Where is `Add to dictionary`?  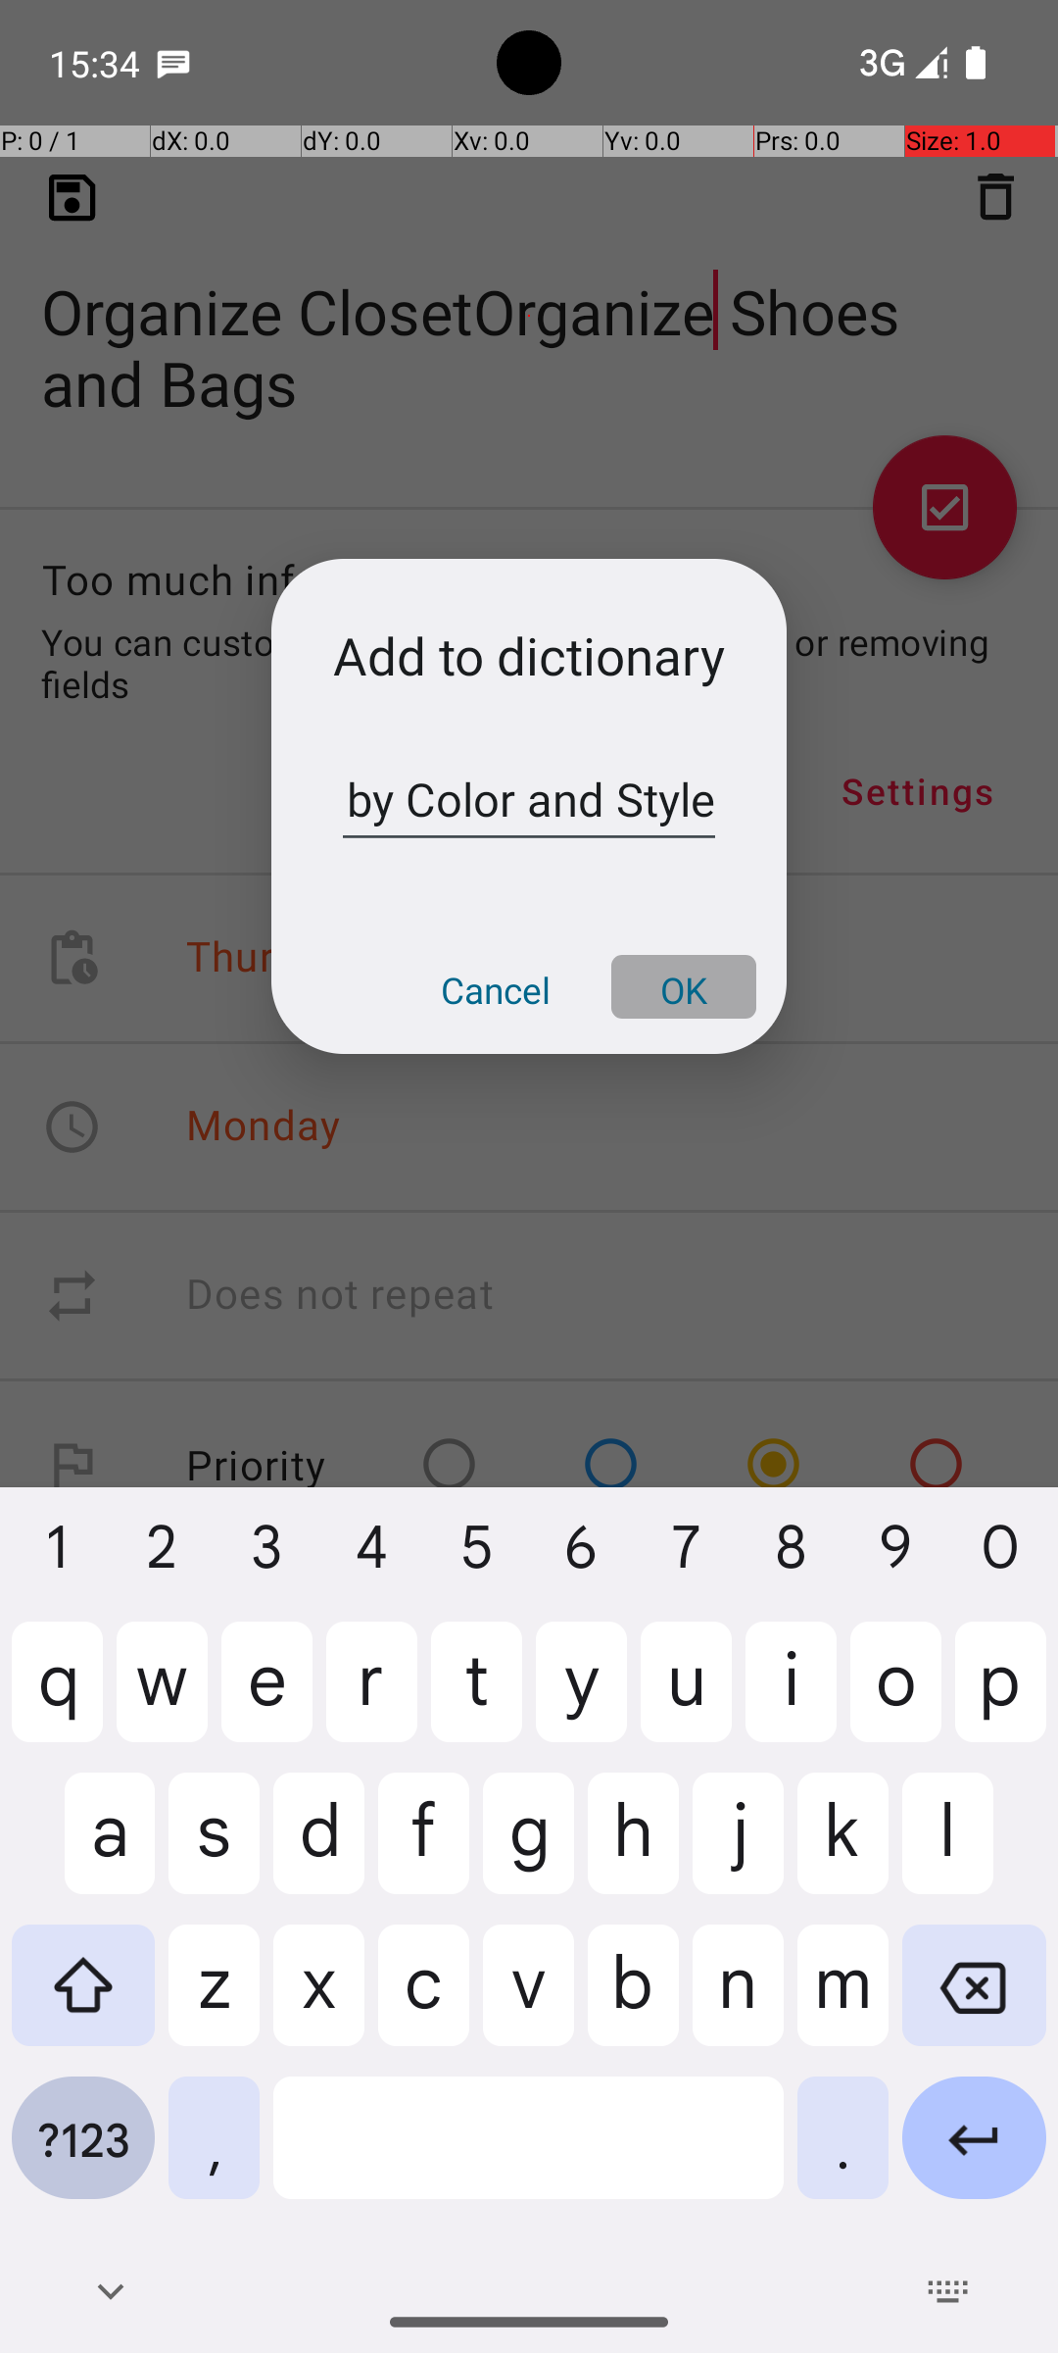 Add to dictionary is located at coordinates (529, 655).